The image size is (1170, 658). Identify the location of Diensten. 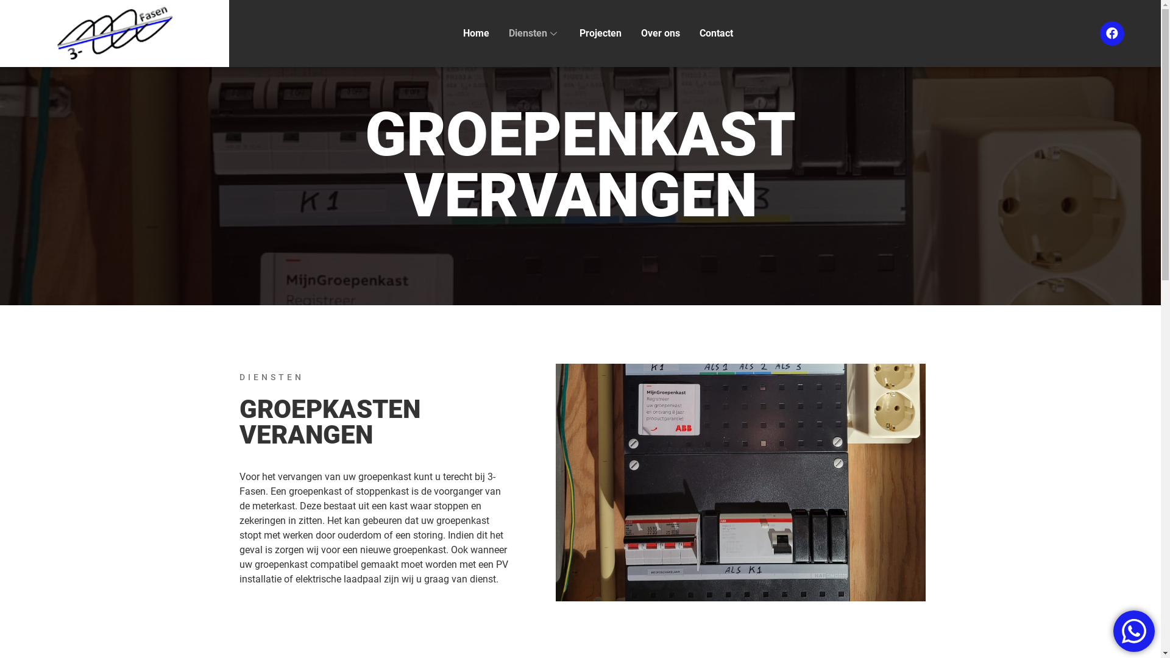
(534, 34).